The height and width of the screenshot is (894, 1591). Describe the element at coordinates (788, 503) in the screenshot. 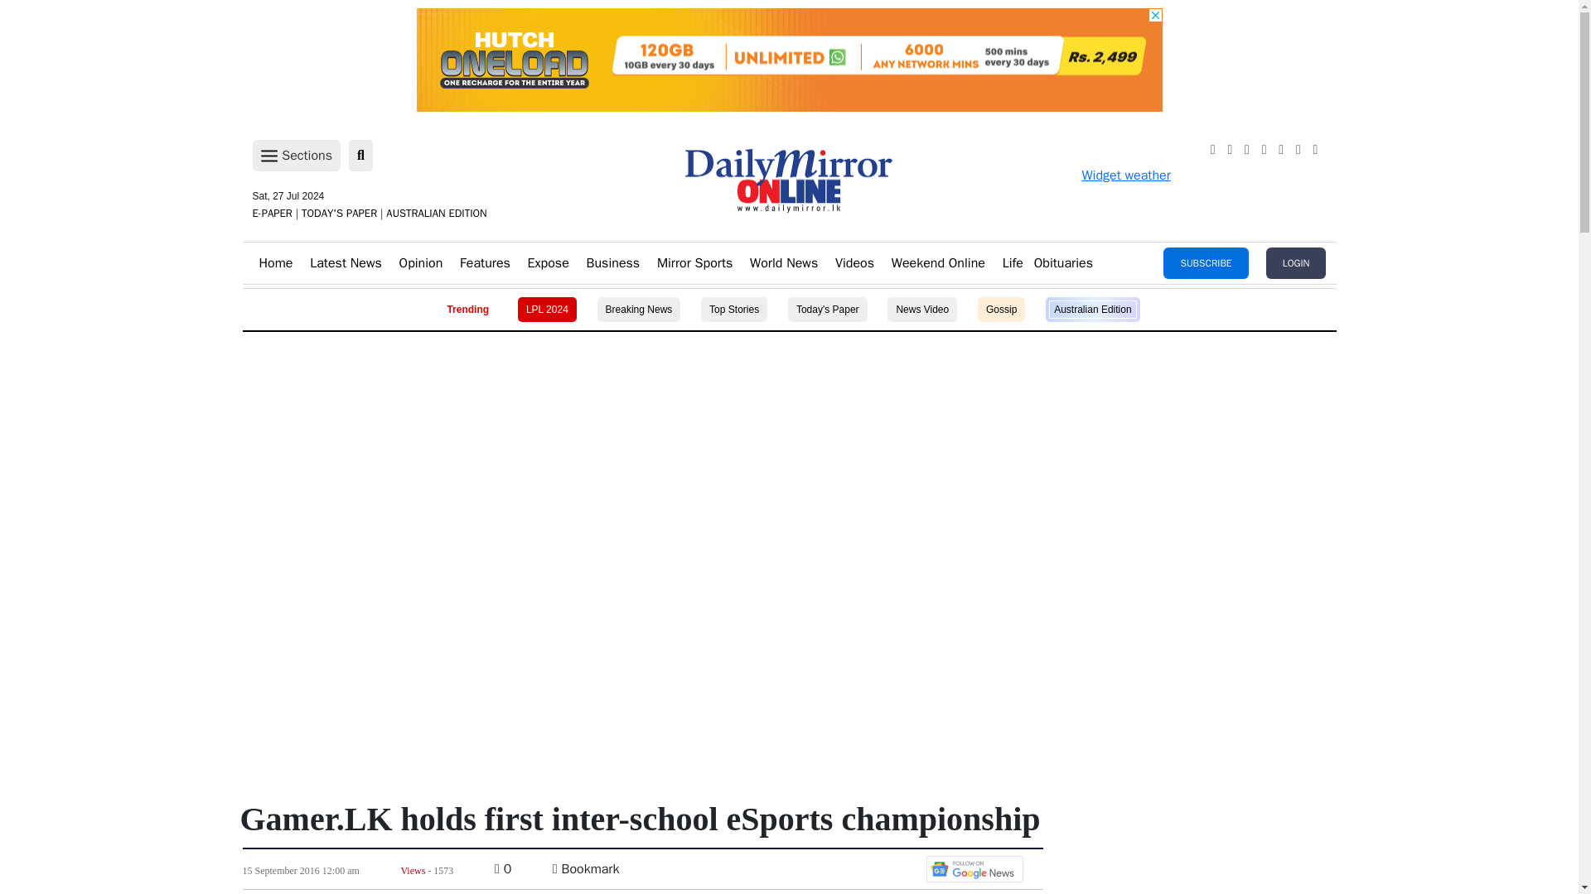

I see `3rd party ad content` at that location.